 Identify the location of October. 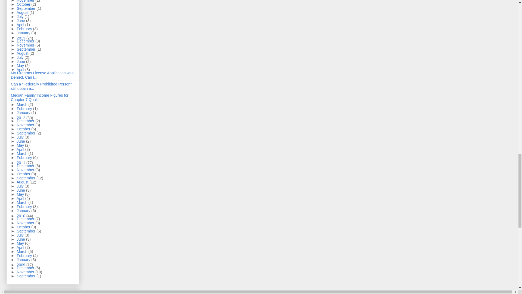
(24, 4).